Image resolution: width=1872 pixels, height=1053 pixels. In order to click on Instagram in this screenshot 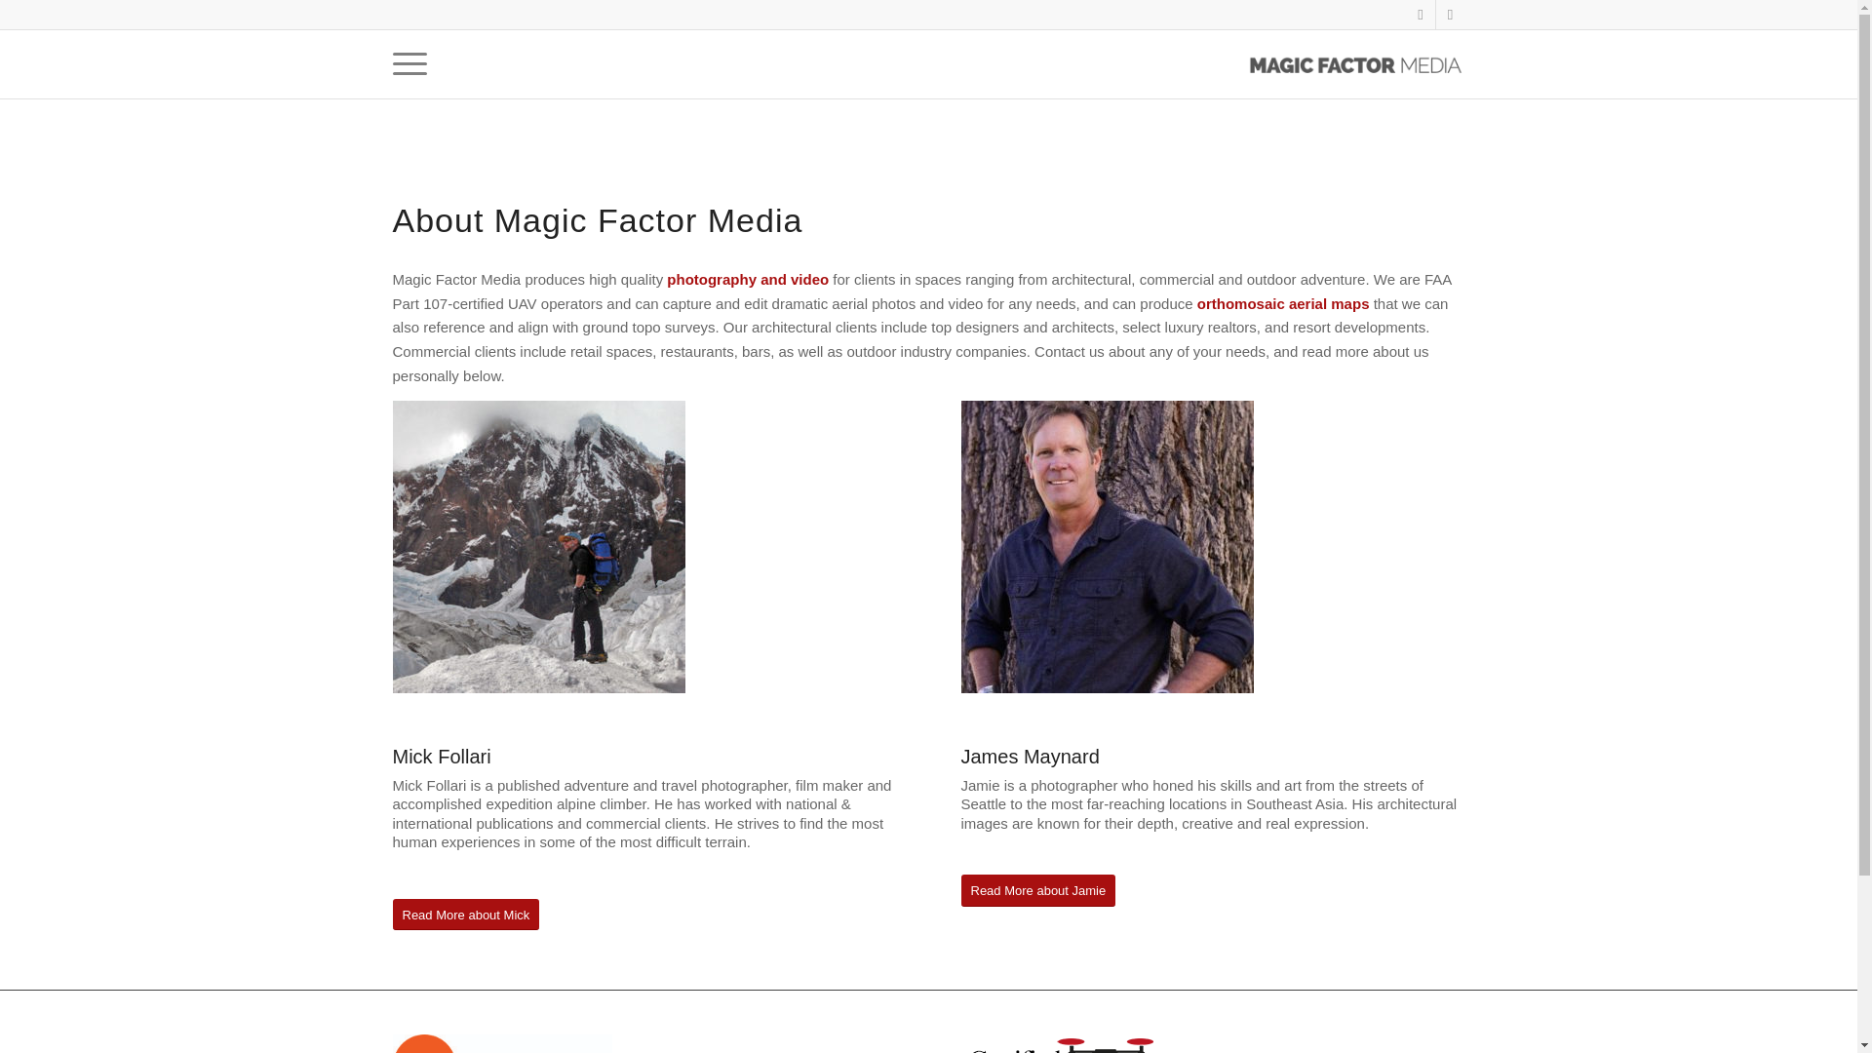, I will do `click(1449, 15)`.